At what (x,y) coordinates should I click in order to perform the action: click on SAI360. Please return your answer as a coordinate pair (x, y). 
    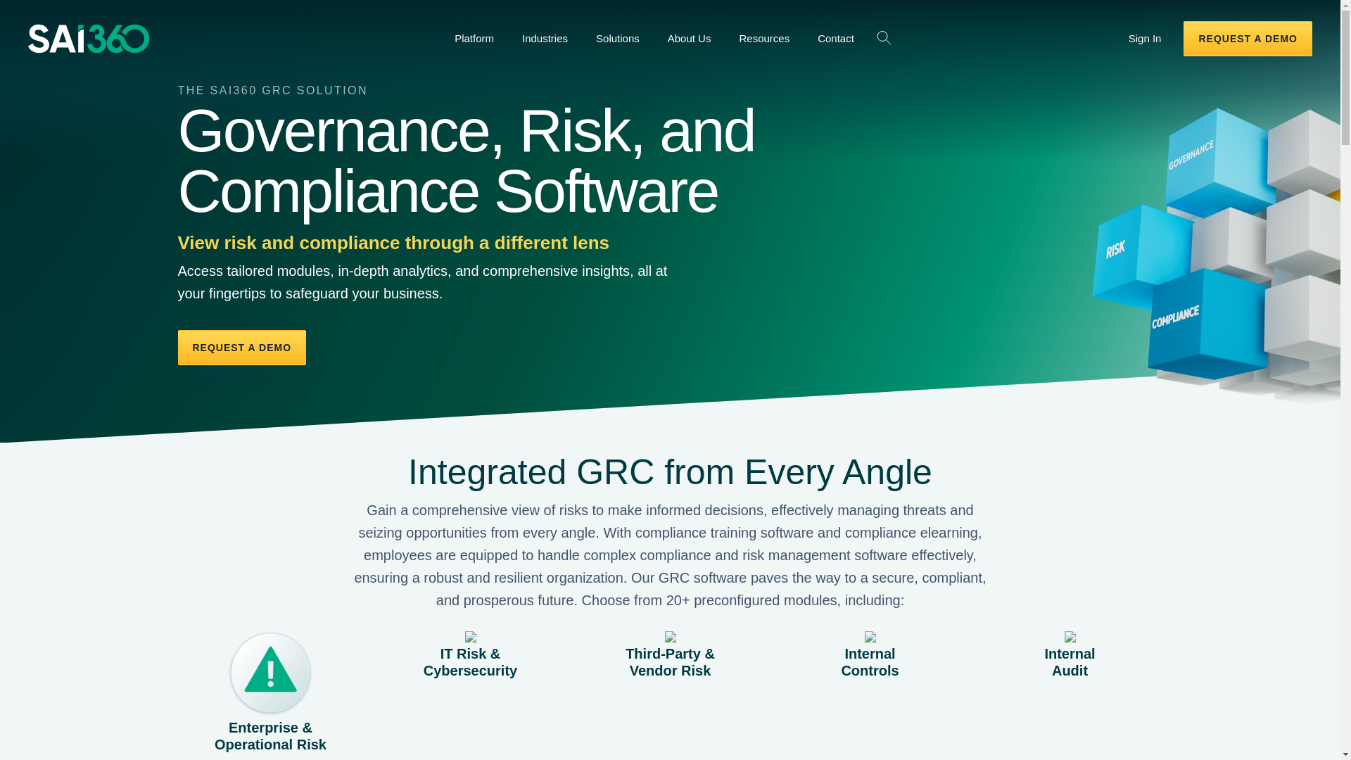
    Looking at the image, I should click on (189, 38).